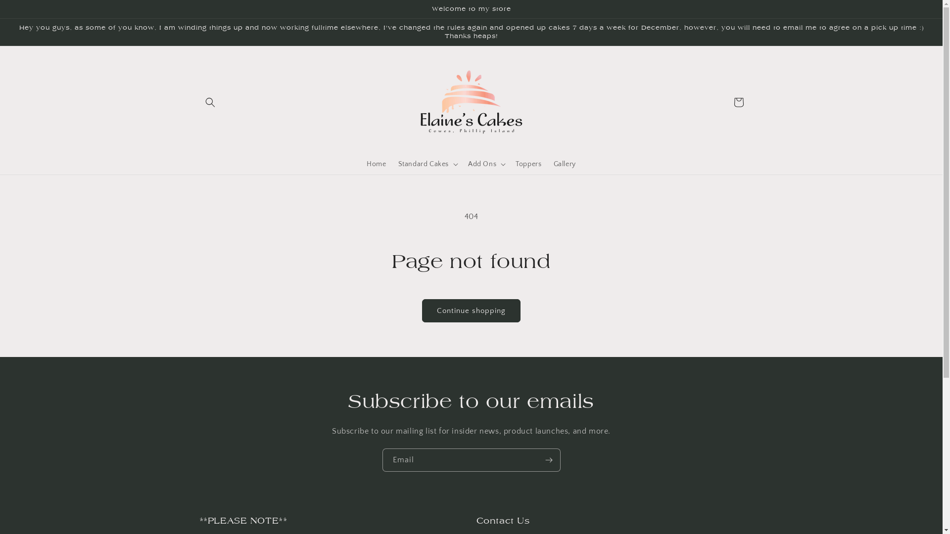 The width and height of the screenshot is (950, 534). What do you see at coordinates (738, 102) in the screenshot?
I see `Cart` at bounding box center [738, 102].